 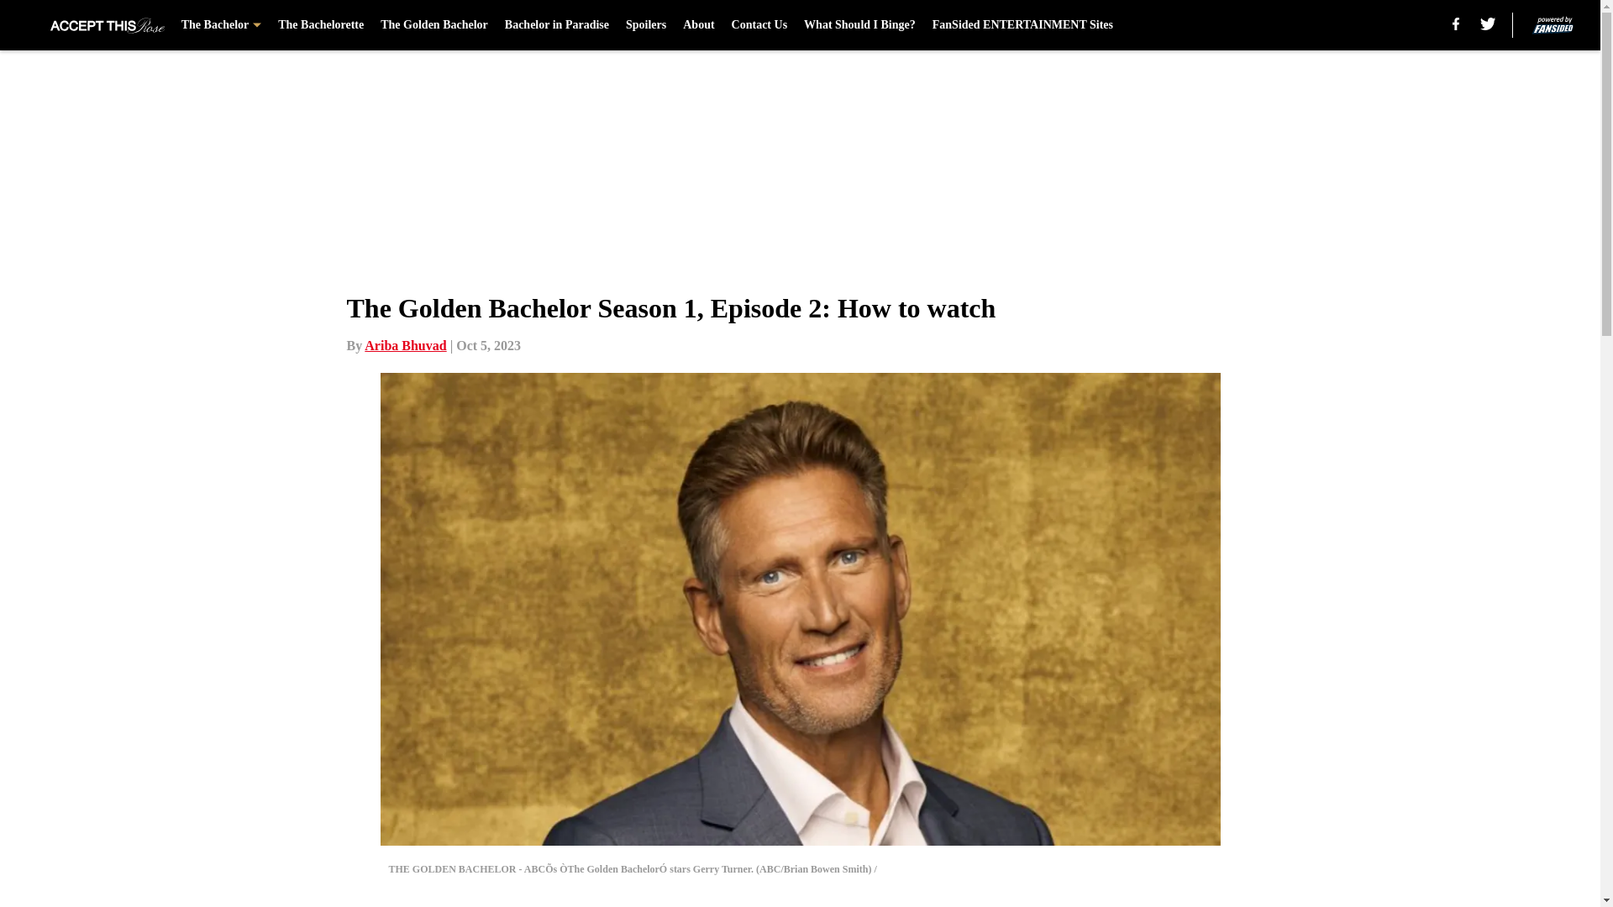 What do you see at coordinates (859, 25) in the screenshot?
I see `What Should I Binge?` at bounding box center [859, 25].